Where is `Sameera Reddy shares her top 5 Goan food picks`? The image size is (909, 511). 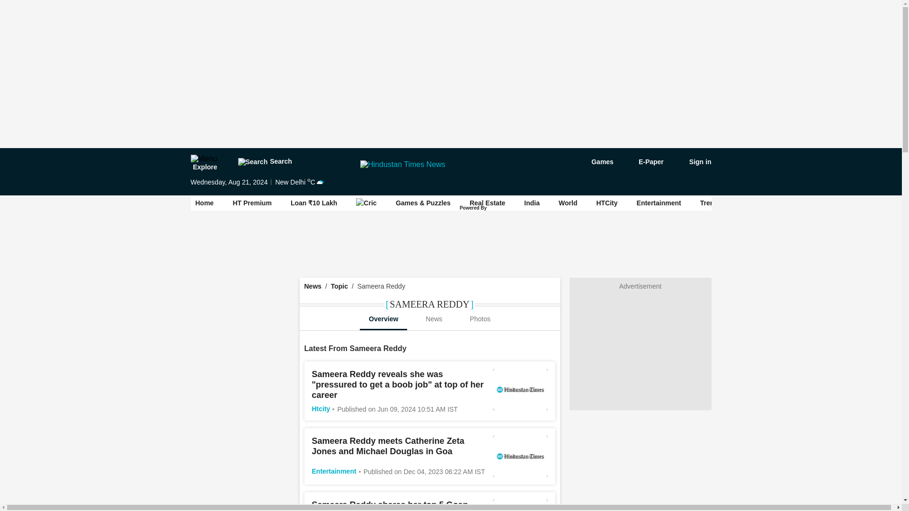 Sameera Reddy shares her top 5 Goan food picks is located at coordinates (390, 505).